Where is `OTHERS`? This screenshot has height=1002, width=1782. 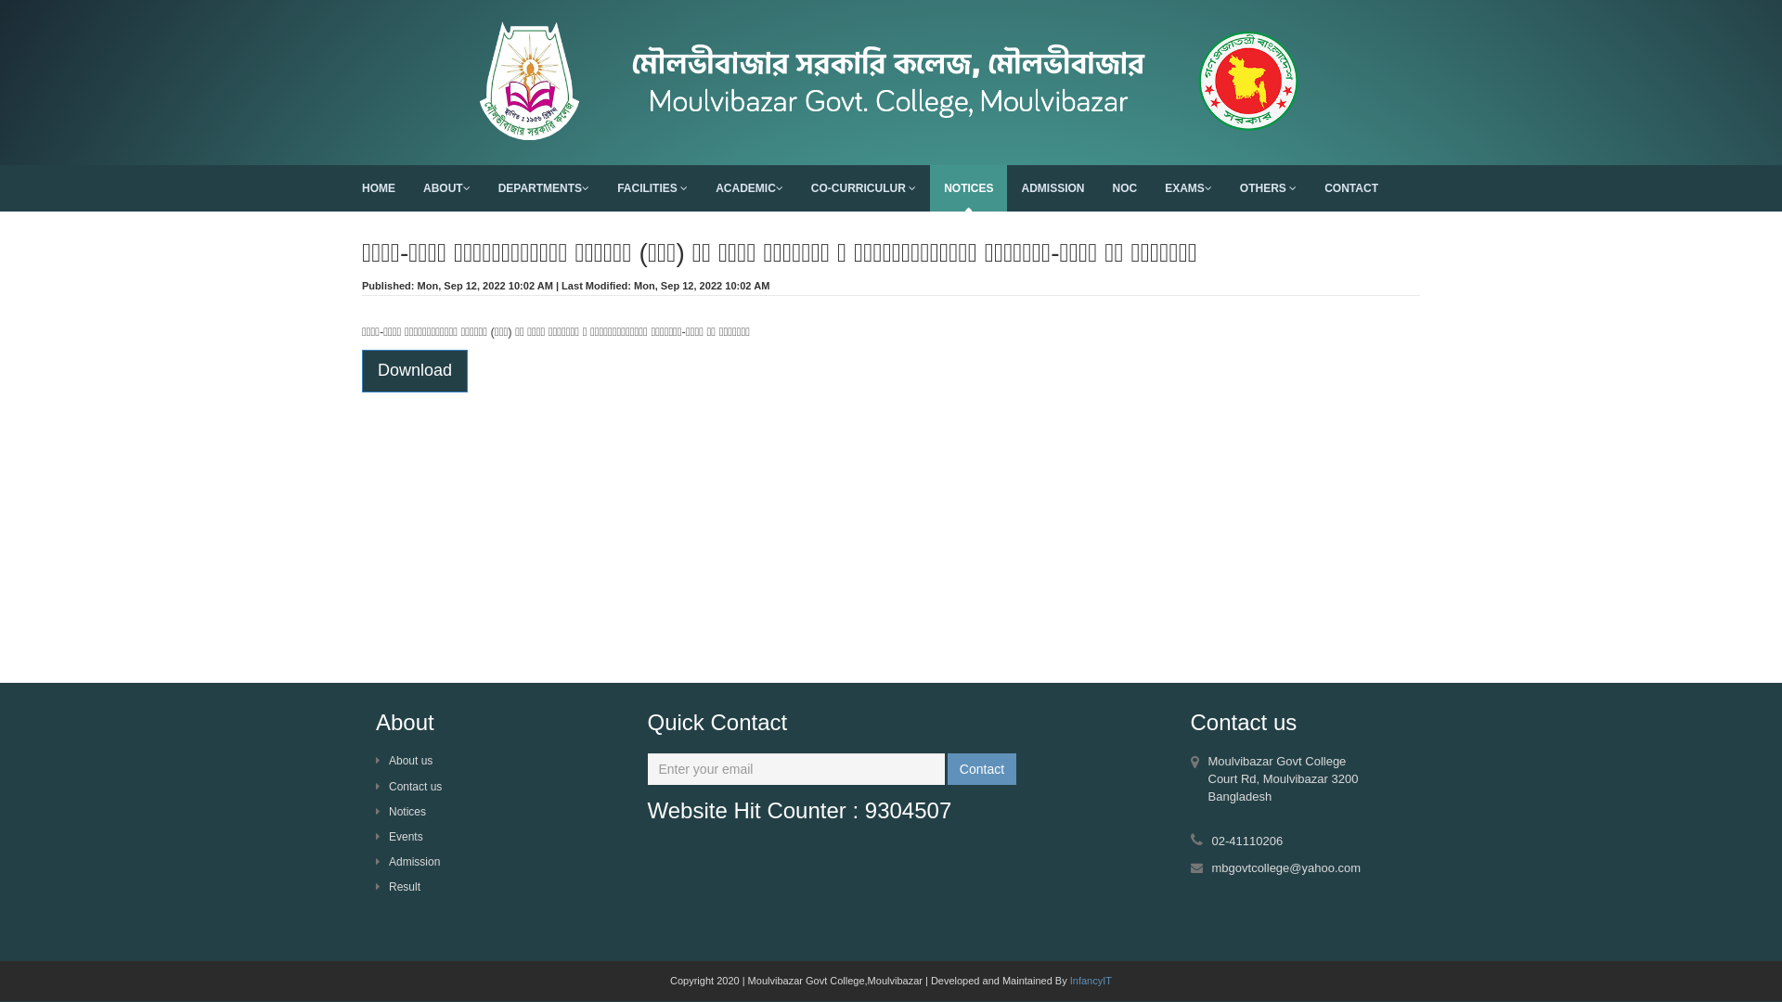
OTHERS is located at coordinates (1268, 188).